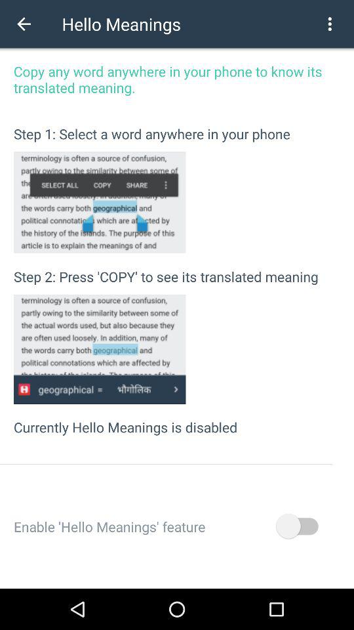  I want to click on launch the item next to the enable hello meanings item, so click(296, 526).